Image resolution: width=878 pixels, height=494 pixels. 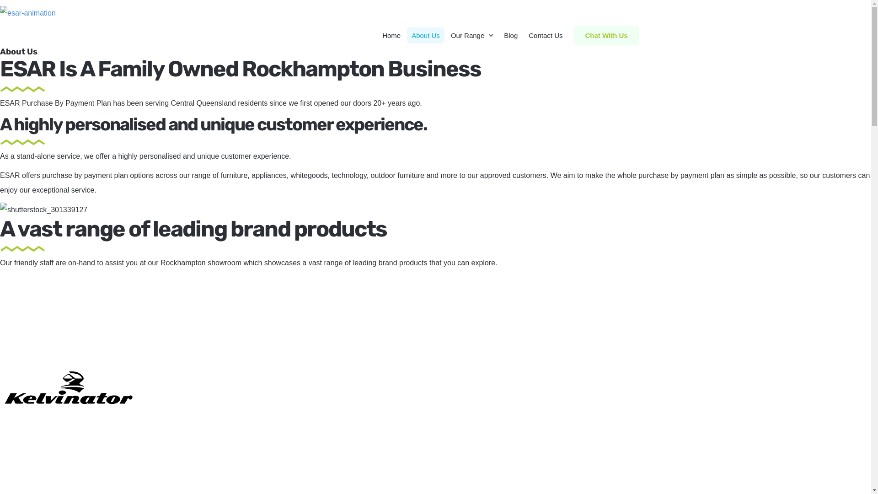 What do you see at coordinates (546, 36) in the screenshot?
I see `Contact Us` at bounding box center [546, 36].